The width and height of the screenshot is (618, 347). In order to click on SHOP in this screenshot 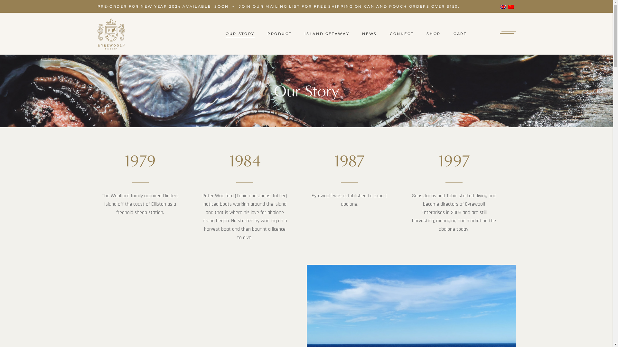, I will do `click(434, 34)`.